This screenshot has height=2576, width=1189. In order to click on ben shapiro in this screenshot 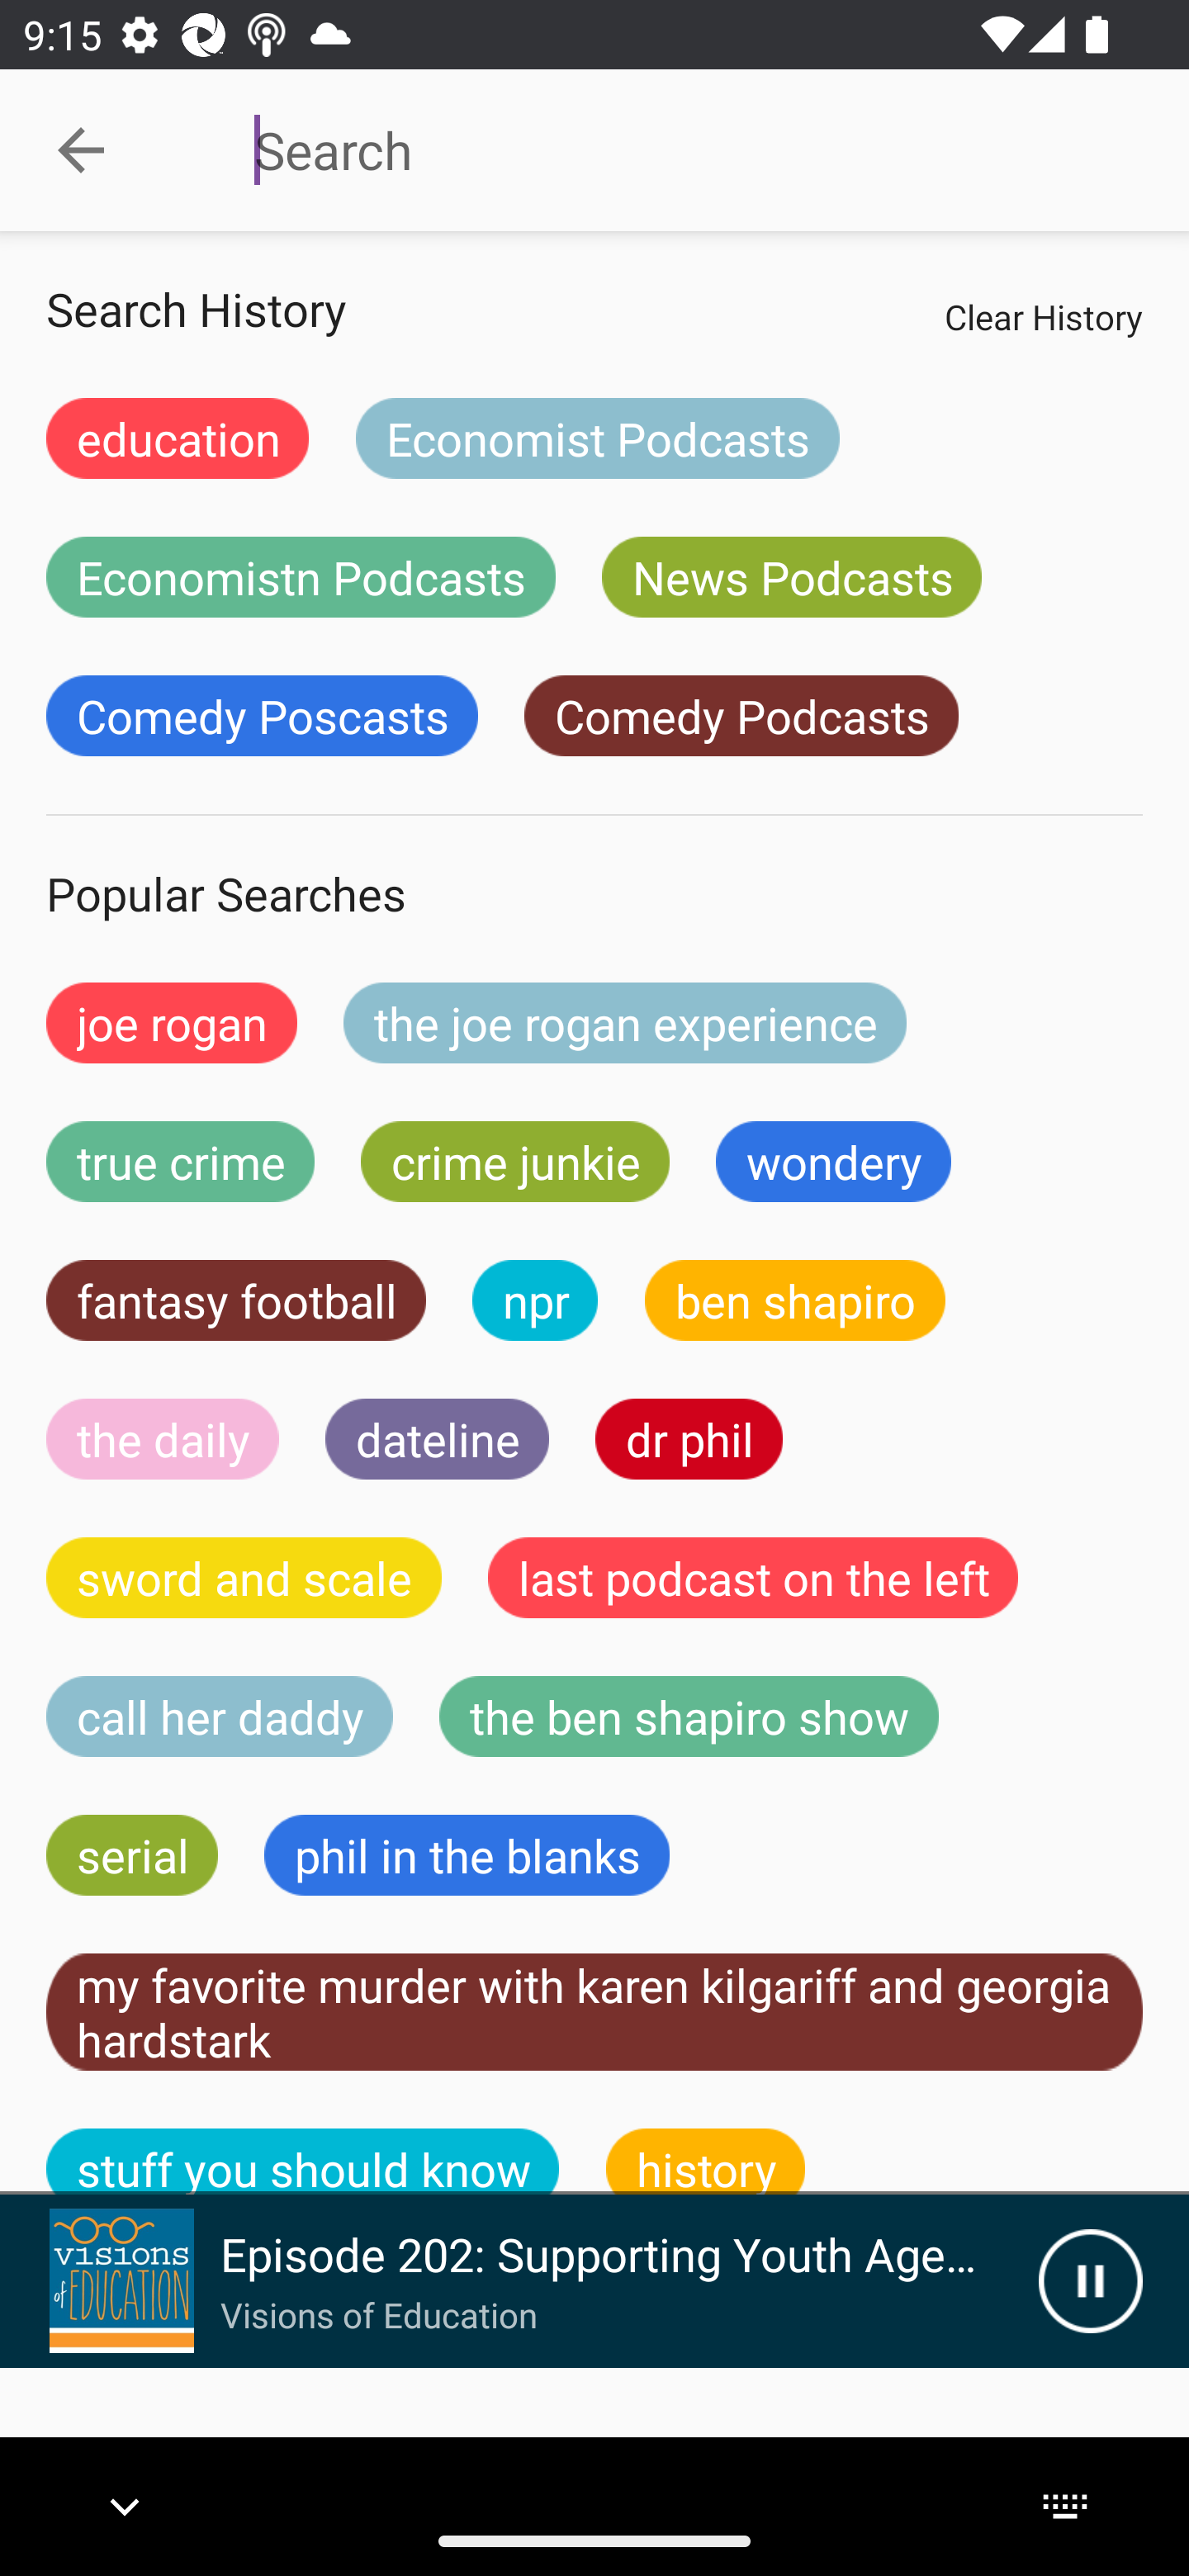, I will do `click(794, 1300)`.